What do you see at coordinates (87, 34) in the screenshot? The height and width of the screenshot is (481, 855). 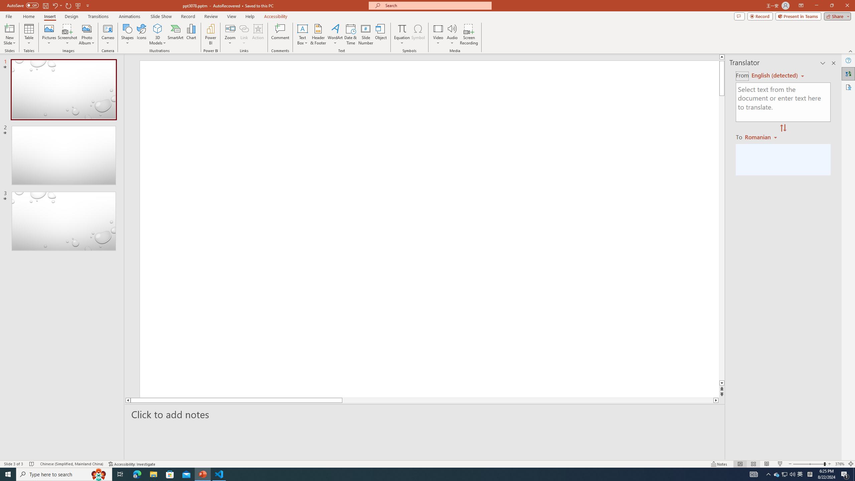 I see `Photo Album...` at bounding box center [87, 34].